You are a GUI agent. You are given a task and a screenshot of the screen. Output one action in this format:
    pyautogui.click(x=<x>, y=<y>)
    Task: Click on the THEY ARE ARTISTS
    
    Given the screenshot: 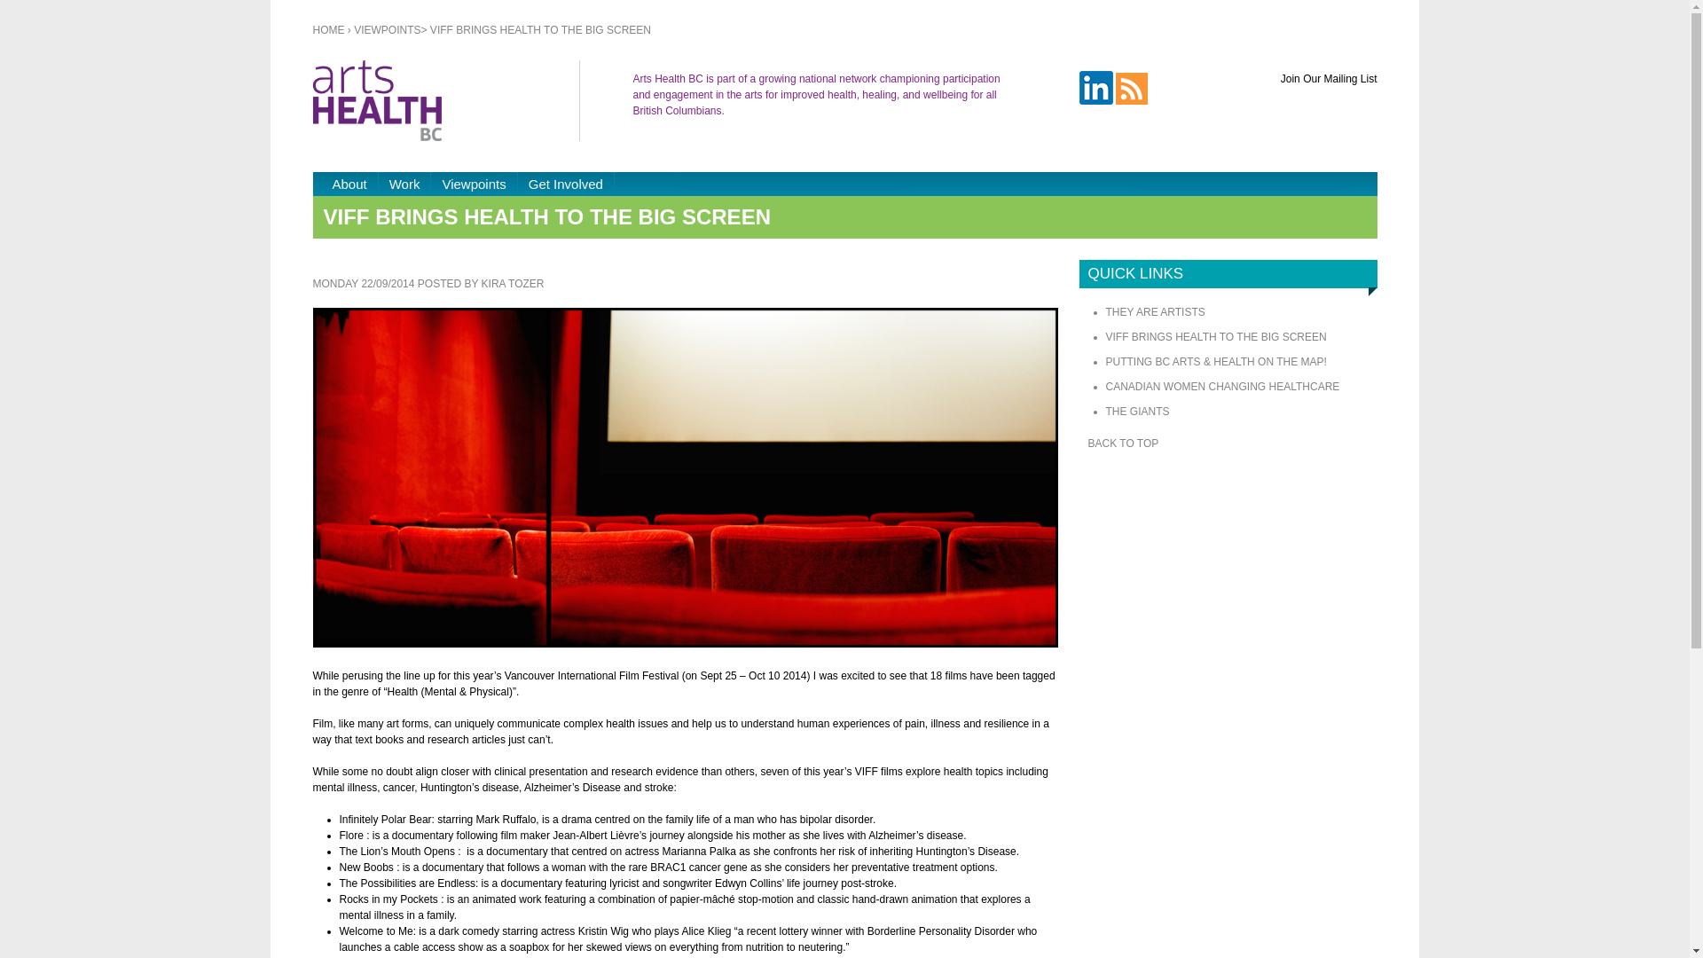 What is the action you would take?
    pyautogui.click(x=1155, y=312)
    